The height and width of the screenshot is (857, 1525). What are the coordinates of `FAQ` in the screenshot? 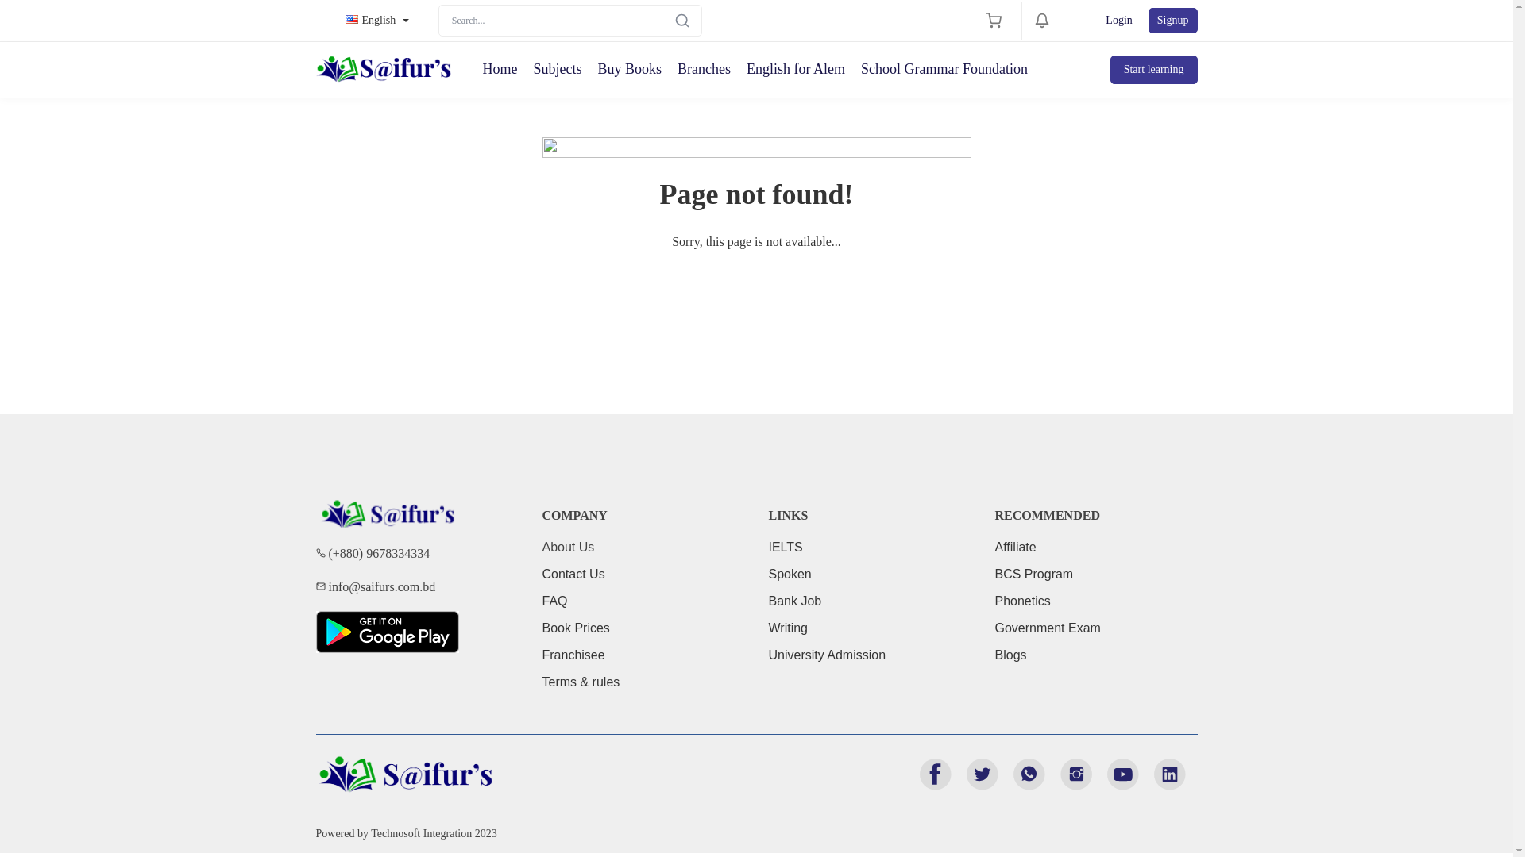 It's located at (554, 600).